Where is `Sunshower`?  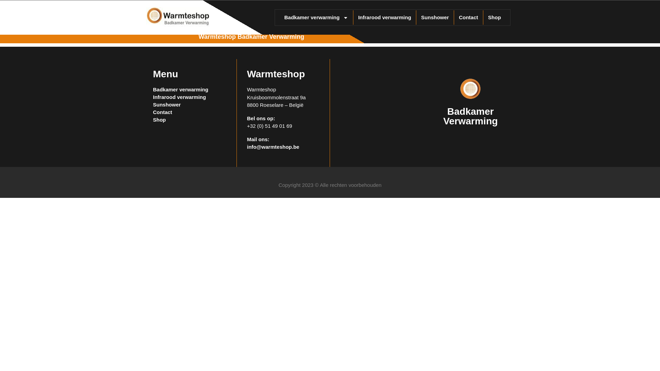 Sunshower is located at coordinates (435, 18).